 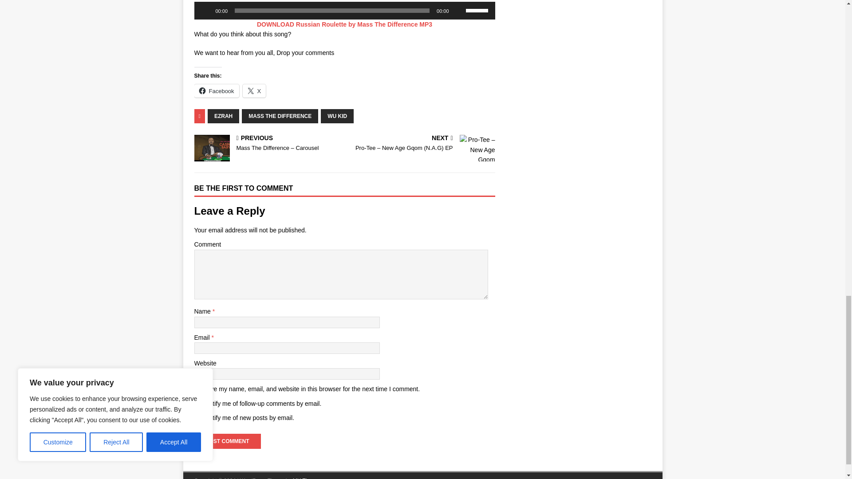 What do you see at coordinates (199, 389) in the screenshot?
I see `yes` at bounding box center [199, 389].